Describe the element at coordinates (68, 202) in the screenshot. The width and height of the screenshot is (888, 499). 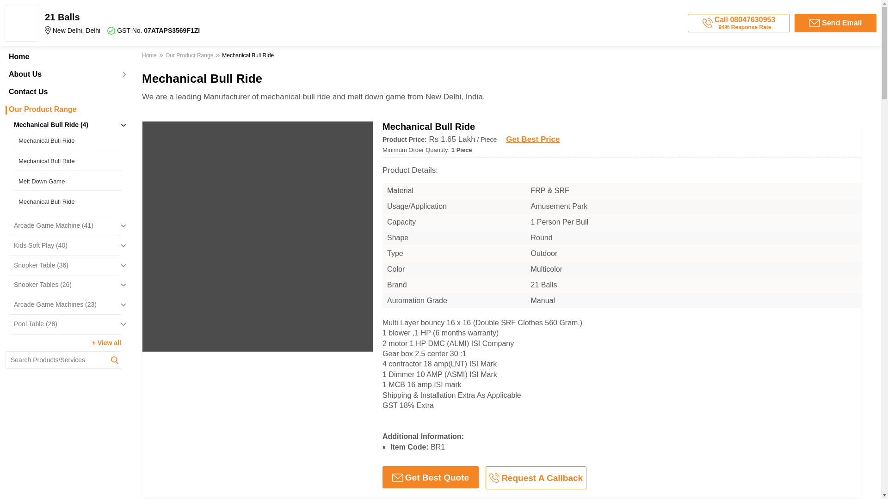
I see `Mechanical Bull Ride` at that location.